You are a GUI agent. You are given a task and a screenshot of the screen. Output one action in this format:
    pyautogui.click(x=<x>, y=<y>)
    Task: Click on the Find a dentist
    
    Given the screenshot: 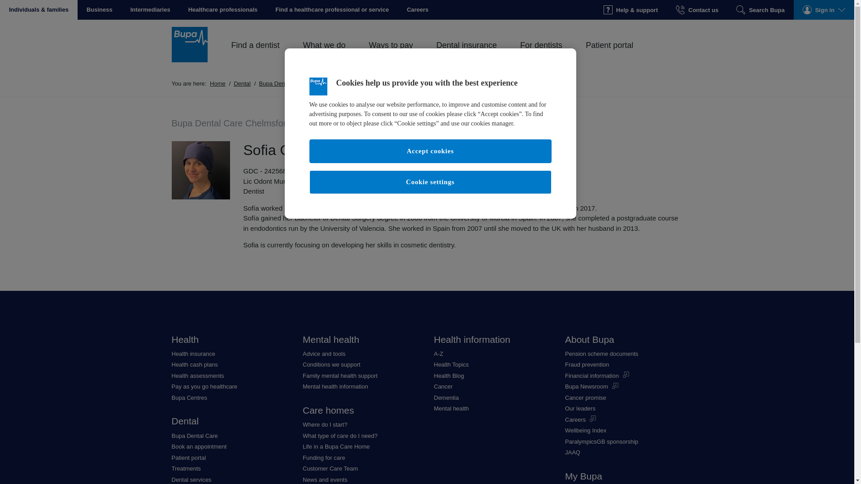 What is the action you would take?
    pyautogui.click(x=256, y=55)
    